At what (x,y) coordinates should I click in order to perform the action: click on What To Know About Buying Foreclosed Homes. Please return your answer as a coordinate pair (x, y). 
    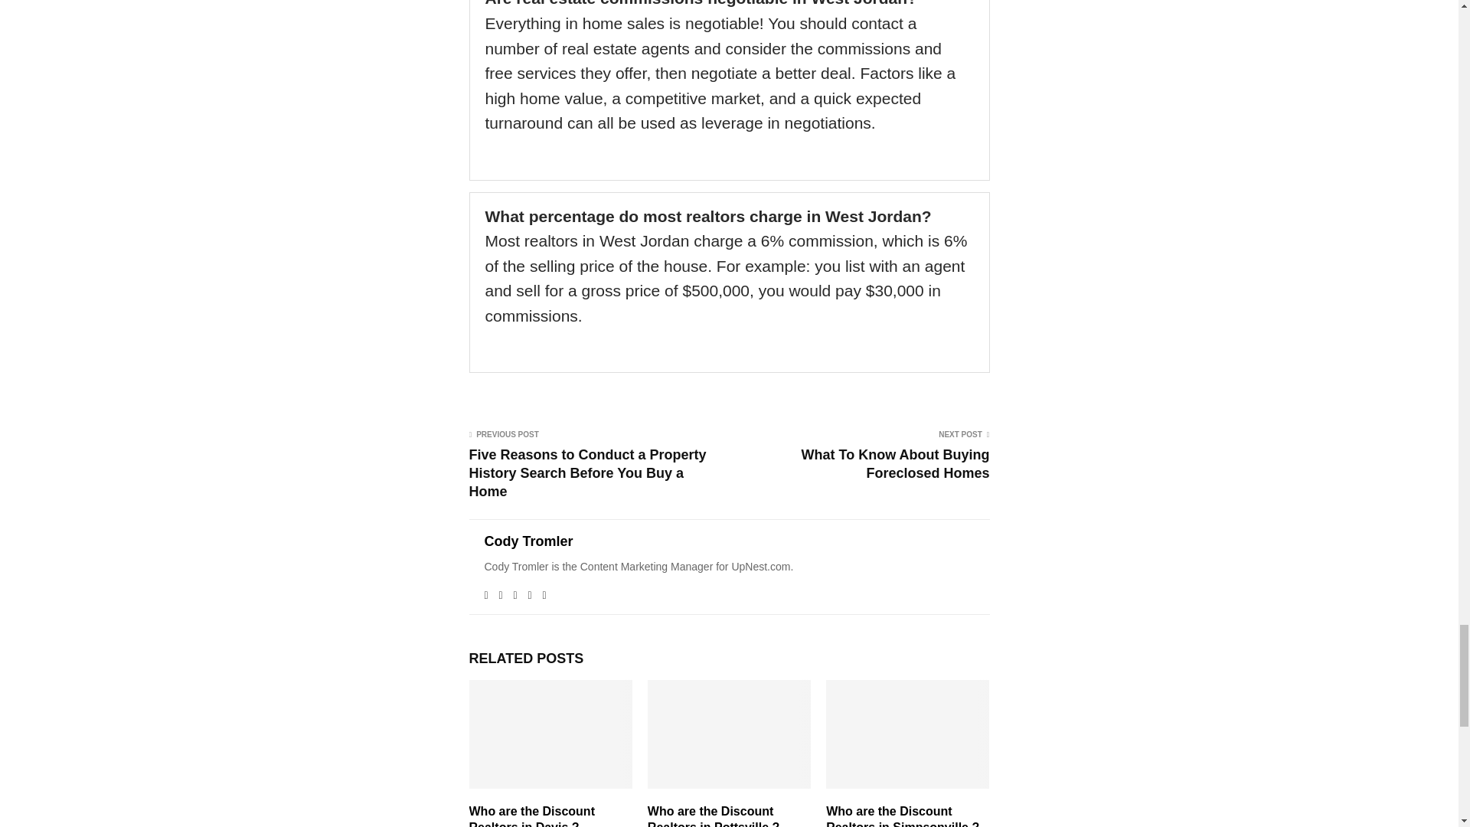
    Looking at the image, I should click on (895, 464).